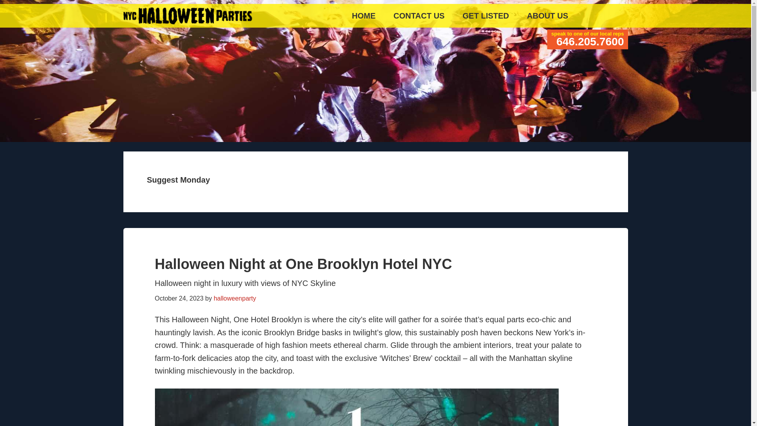 The height and width of the screenshot is (426, 757). Describe the element at coordinates (548, 16) in the screenshot. I see `ABOUT US` at that location.